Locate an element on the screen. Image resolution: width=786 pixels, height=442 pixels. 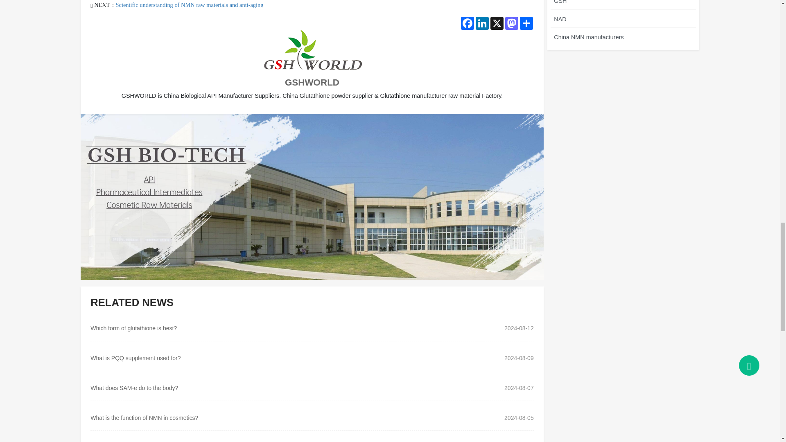
What is the function of NMN in cosmetics? is located at coordinates (144, 418).